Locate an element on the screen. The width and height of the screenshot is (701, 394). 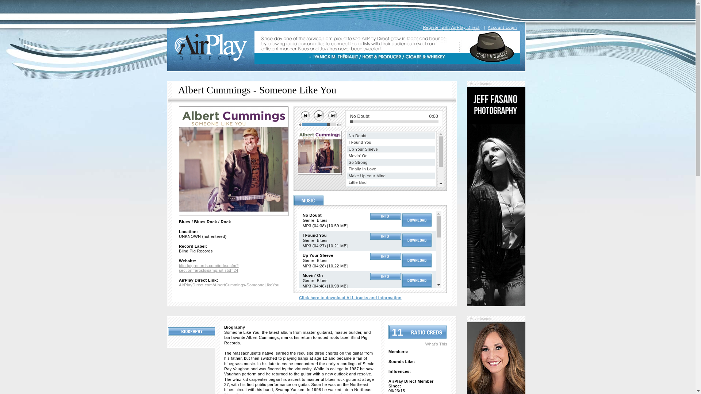
Register with AirPlay Direct is located at coordinates (451, 27).